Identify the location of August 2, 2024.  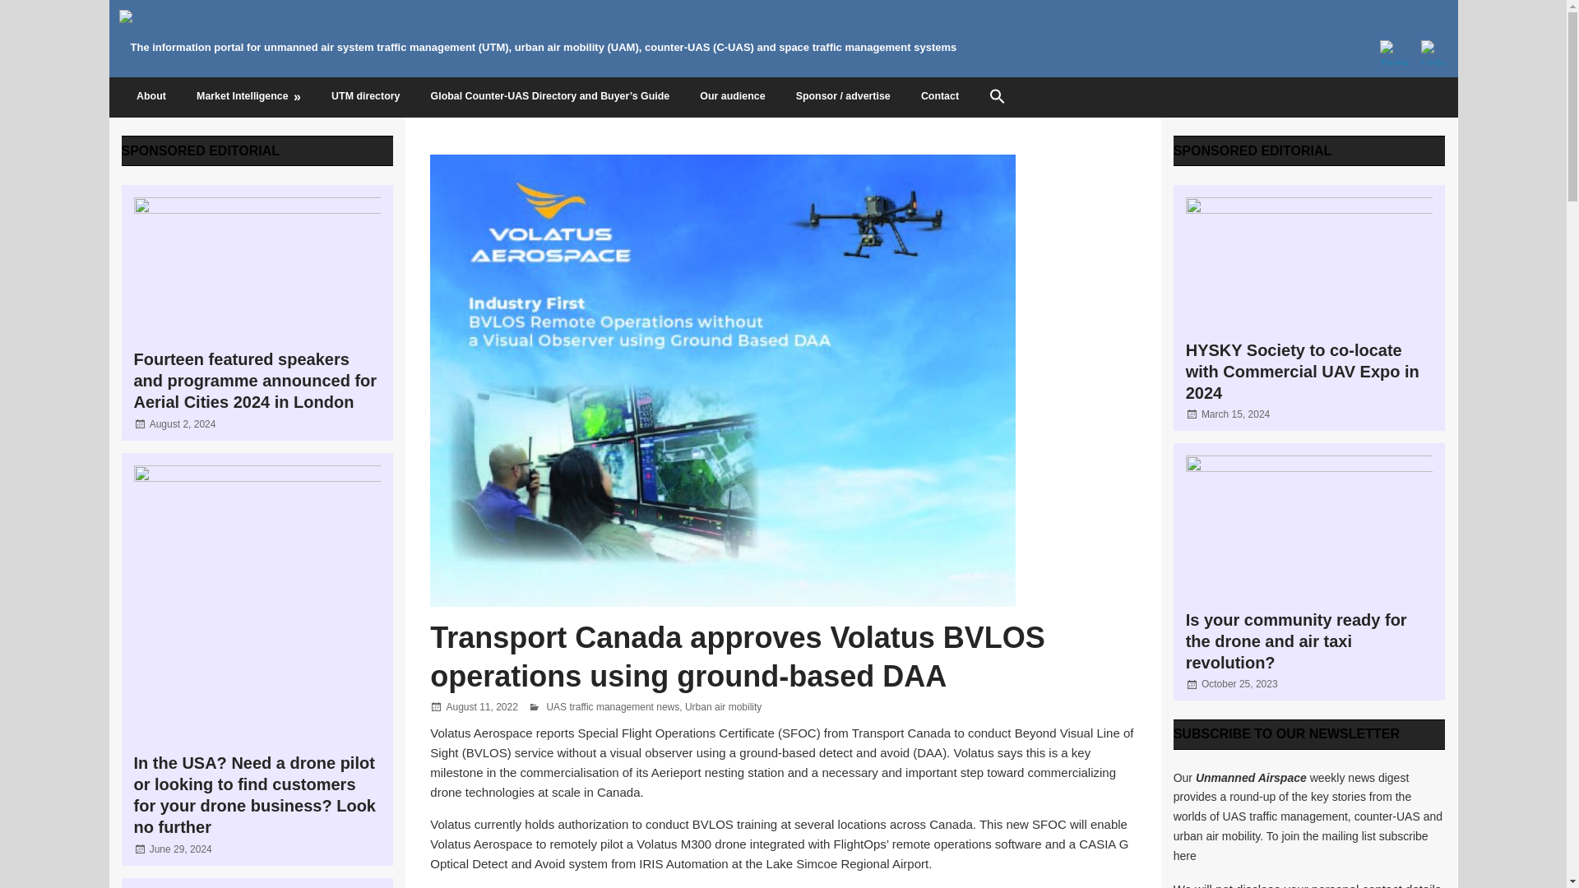
(183, 423).